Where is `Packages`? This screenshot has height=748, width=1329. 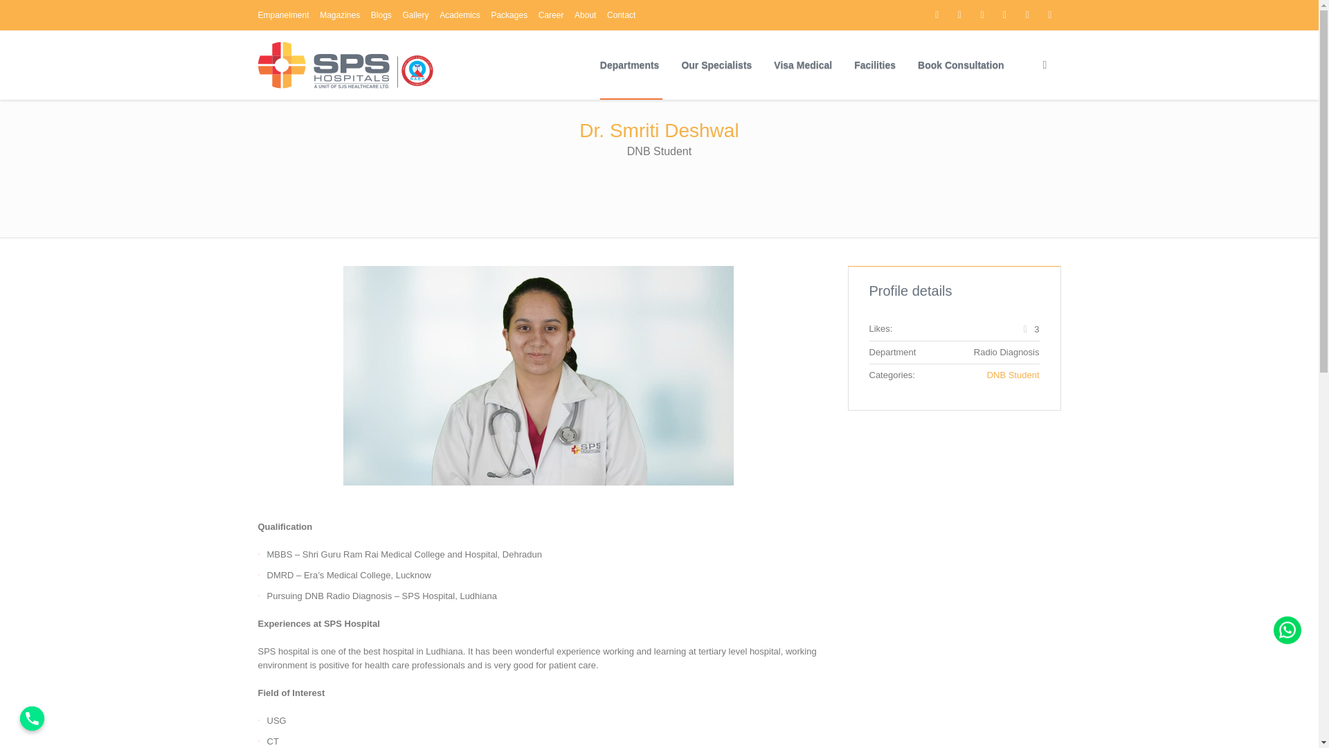 Packages is located at coordinates (509, 15).